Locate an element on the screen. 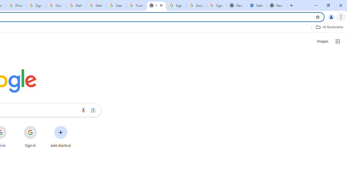  Add shortcut is located at coordinates (61, 136).